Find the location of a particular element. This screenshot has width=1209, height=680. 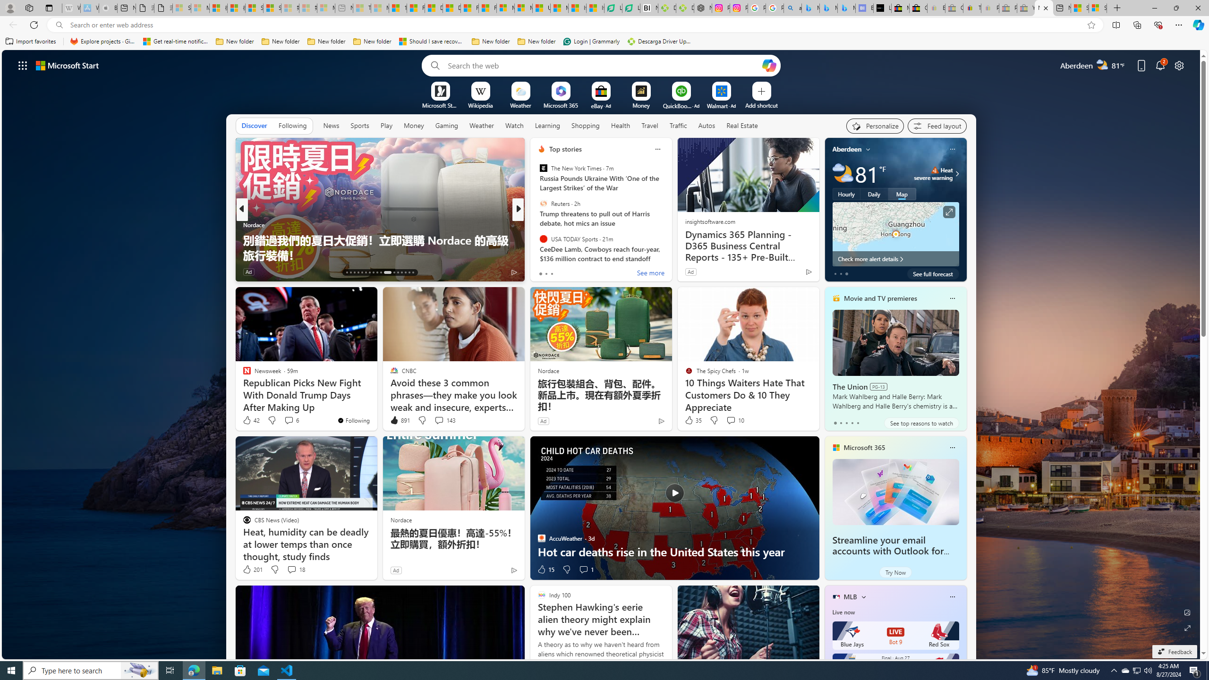

421 Like is located at coordinates (544, 272).